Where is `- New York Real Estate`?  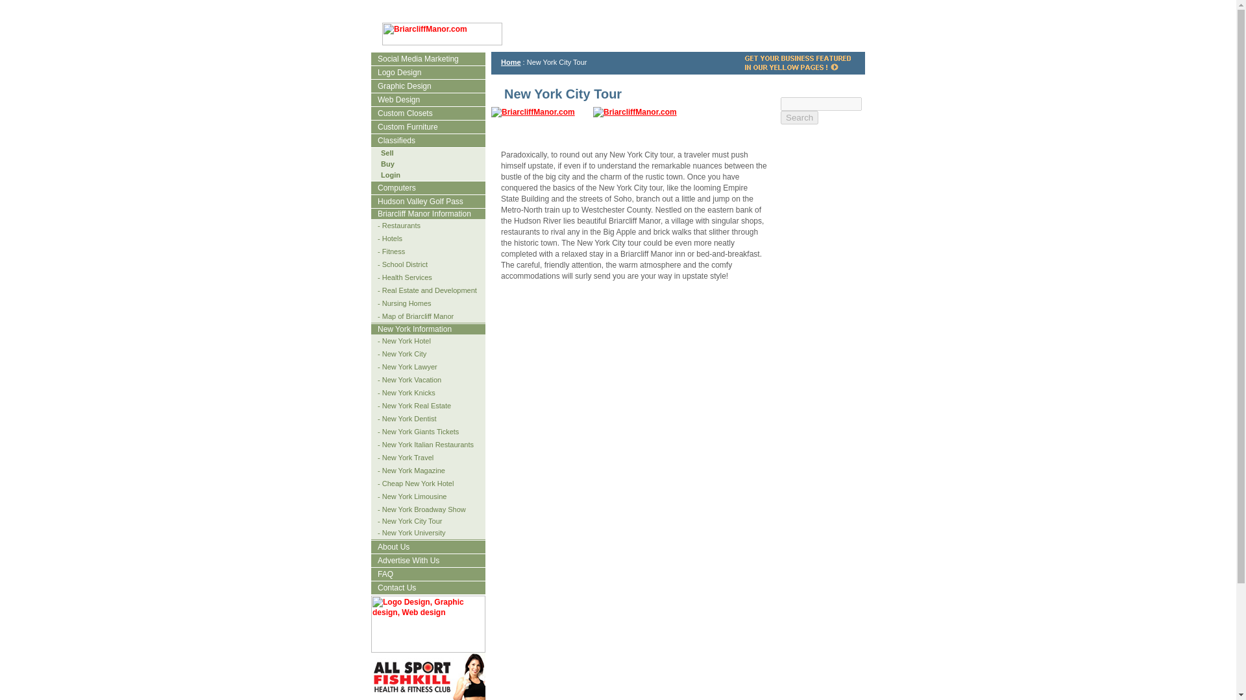 - New York Real Estate is located at coordinates (411, 405).